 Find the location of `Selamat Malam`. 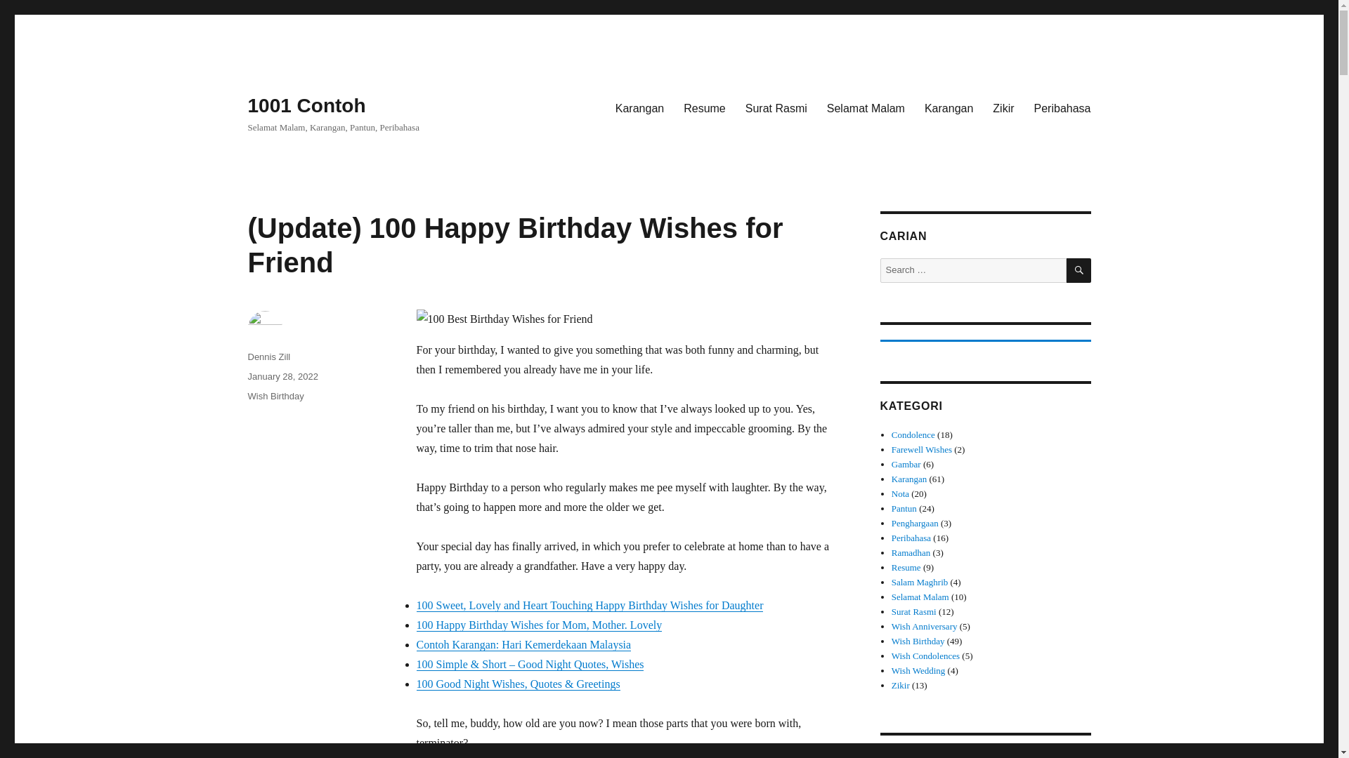

Selamat Malam is located at coordinates (920, 597).